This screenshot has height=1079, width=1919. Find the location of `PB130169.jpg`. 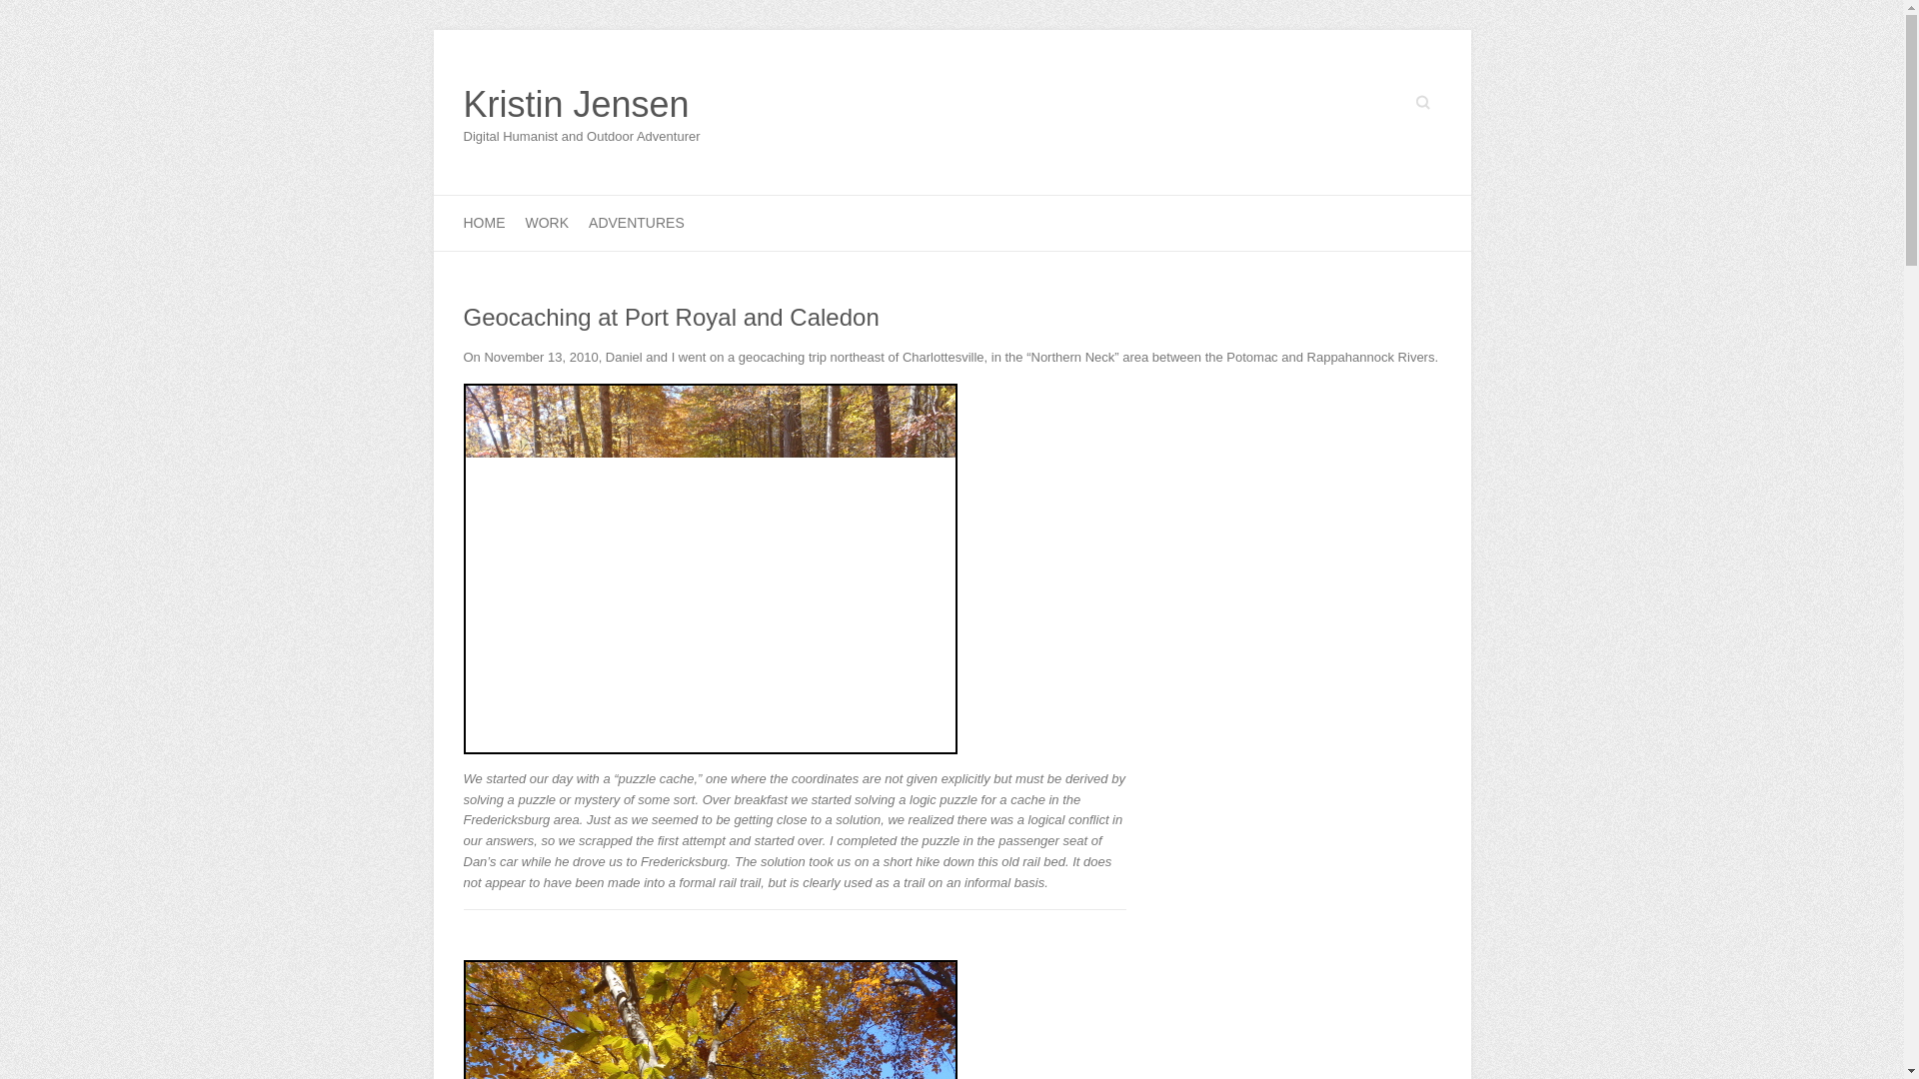

PB130169.jpg is located at coordinates (711, 1019).